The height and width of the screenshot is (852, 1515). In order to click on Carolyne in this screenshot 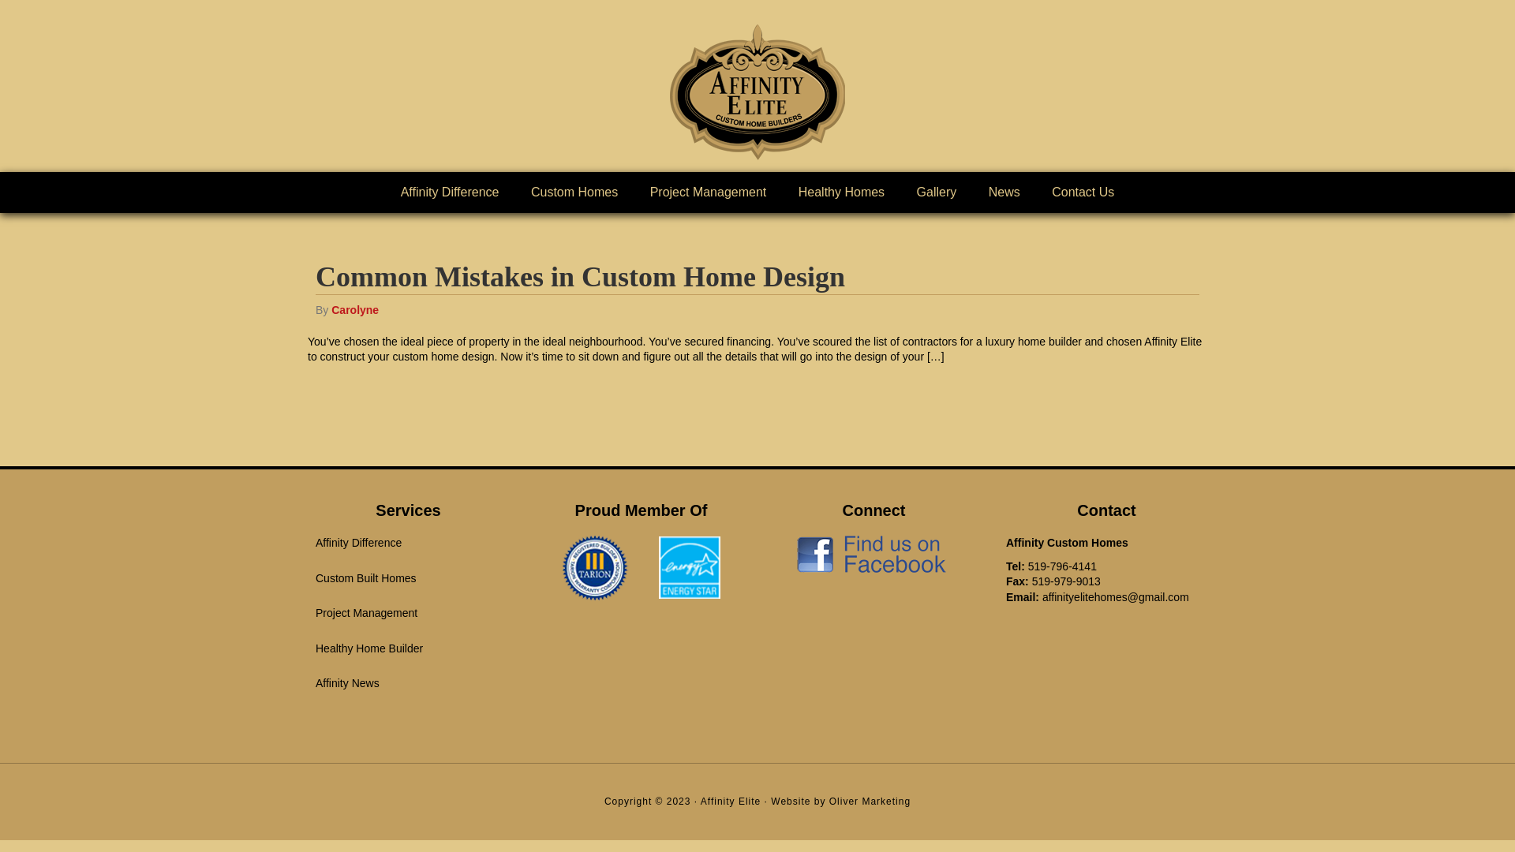, I will do `click(355, 309)`.